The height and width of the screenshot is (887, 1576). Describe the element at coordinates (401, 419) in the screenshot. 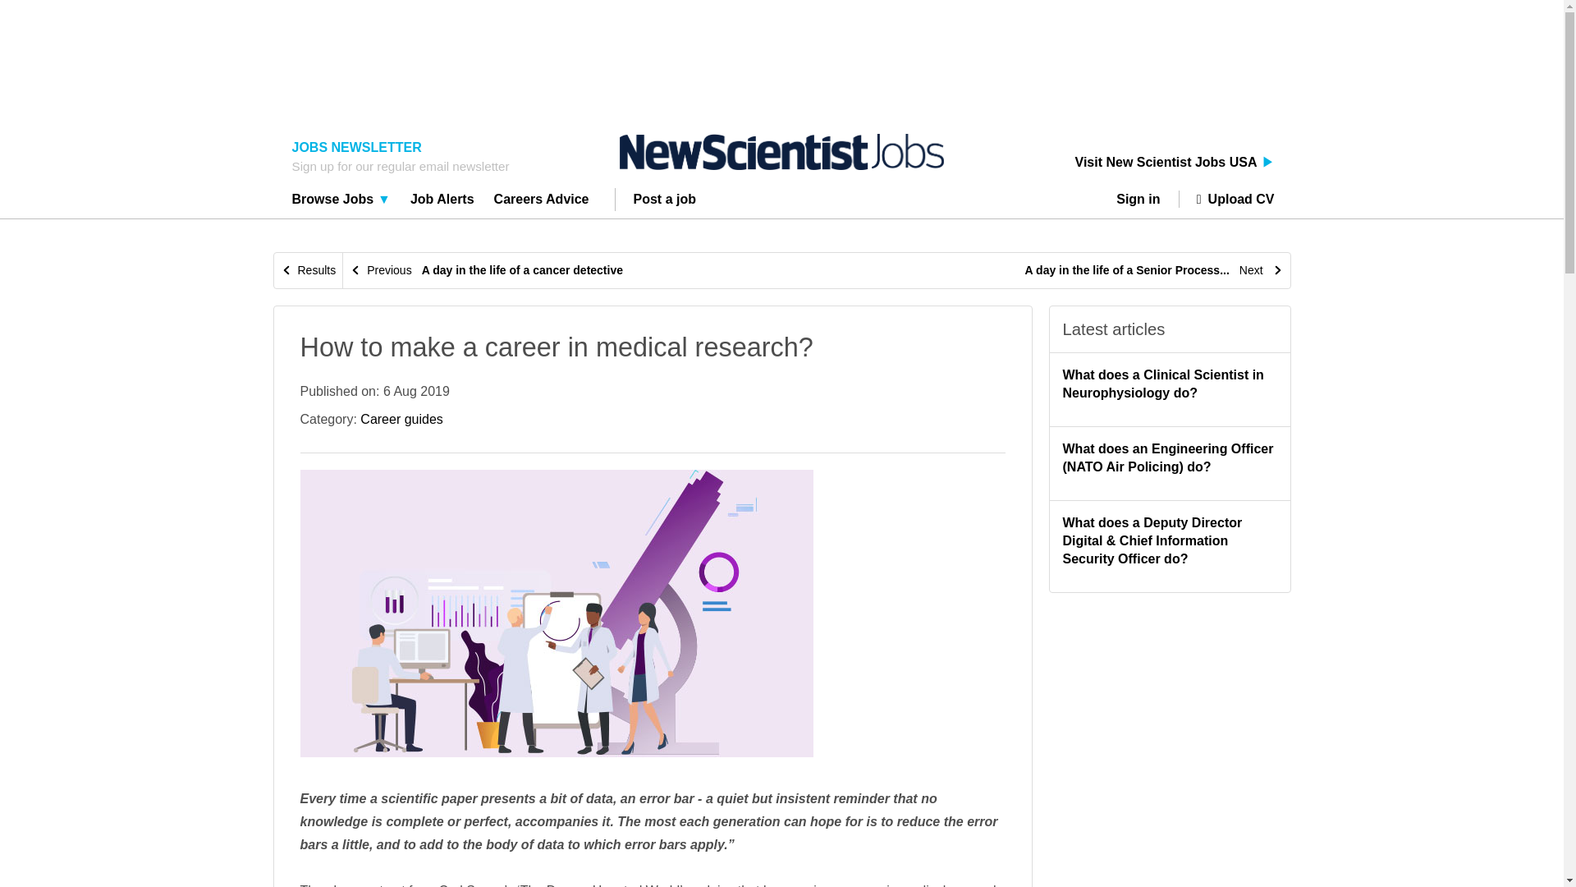

I see `Career guides` at that location.